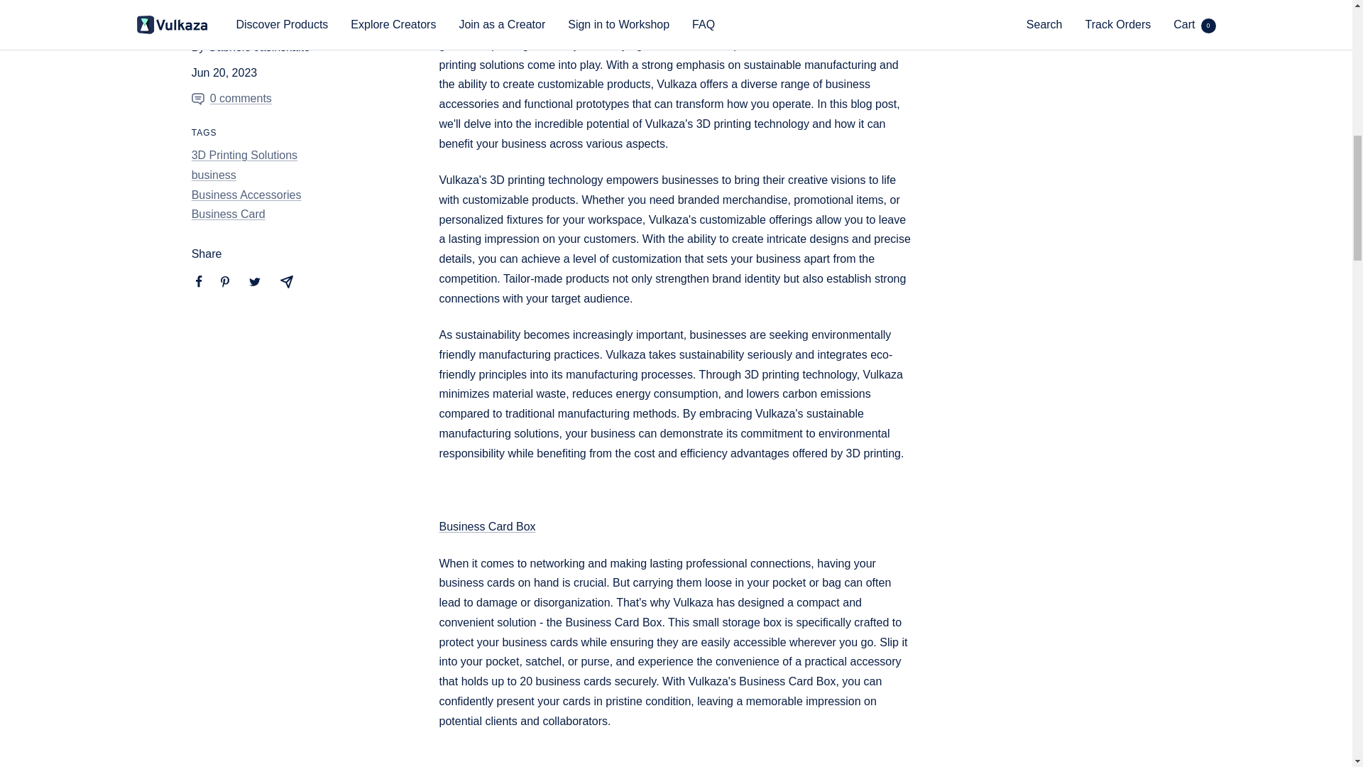 The height and width of the screenshot is (767, 1363). Describe the element at coordinates (244, 155) in the screenshot. I see `3D Printing Solutions` at that location.